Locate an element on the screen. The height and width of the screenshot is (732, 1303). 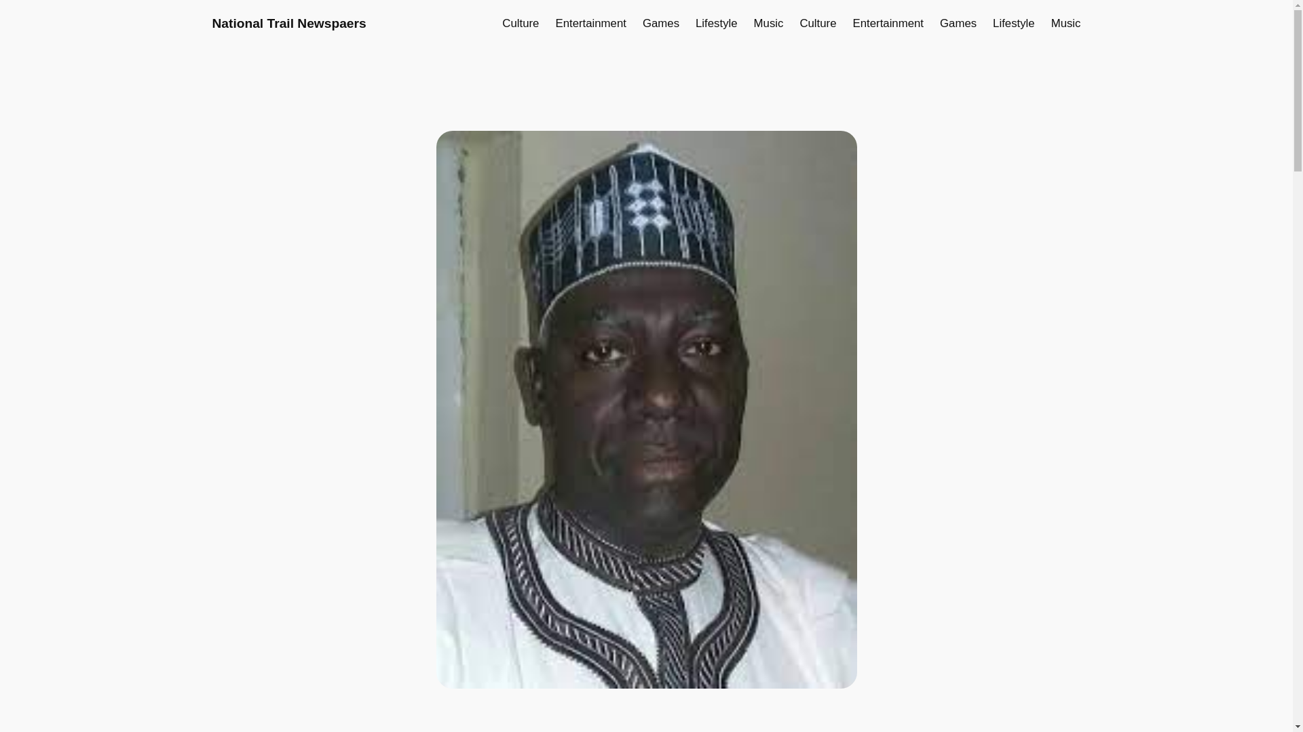
Games is located at coordinates (660, 23).